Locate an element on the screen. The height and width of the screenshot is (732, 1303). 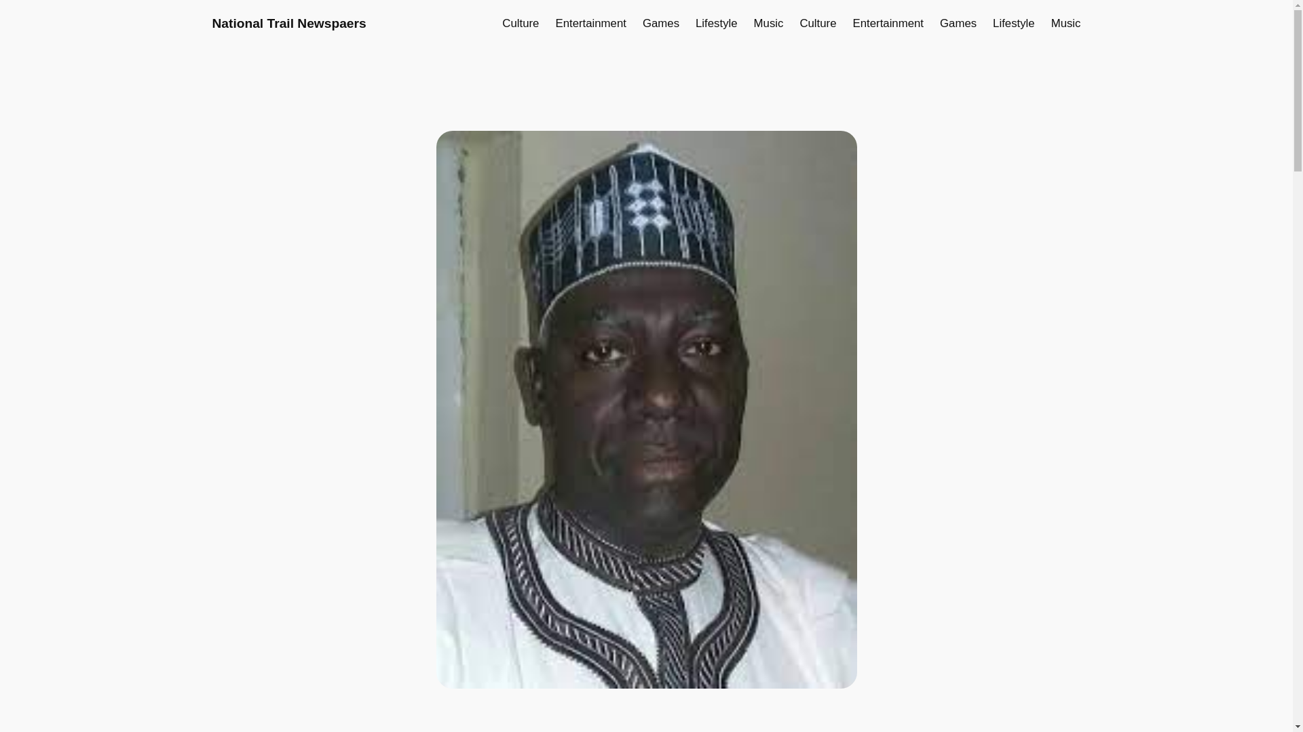
Games is located at coordinates (660, 23).